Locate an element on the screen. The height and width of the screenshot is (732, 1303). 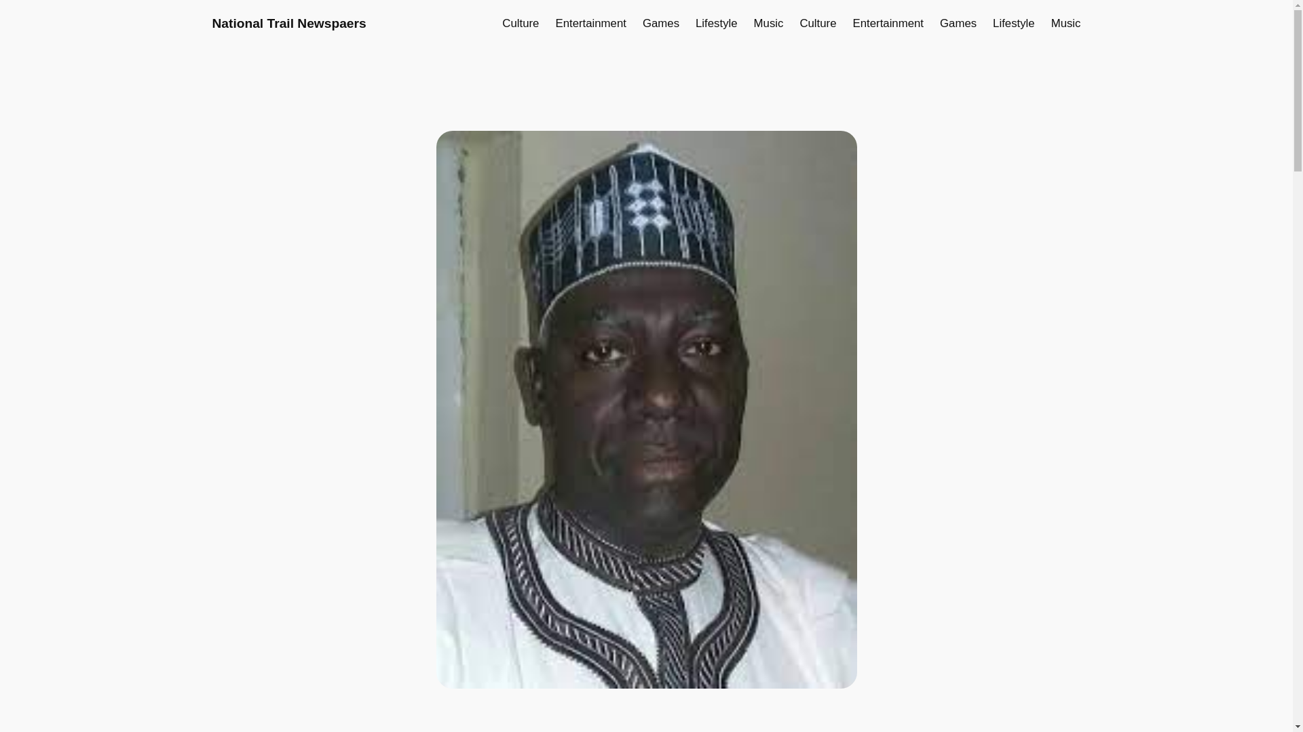
Games is located at coordinates (660, 23).